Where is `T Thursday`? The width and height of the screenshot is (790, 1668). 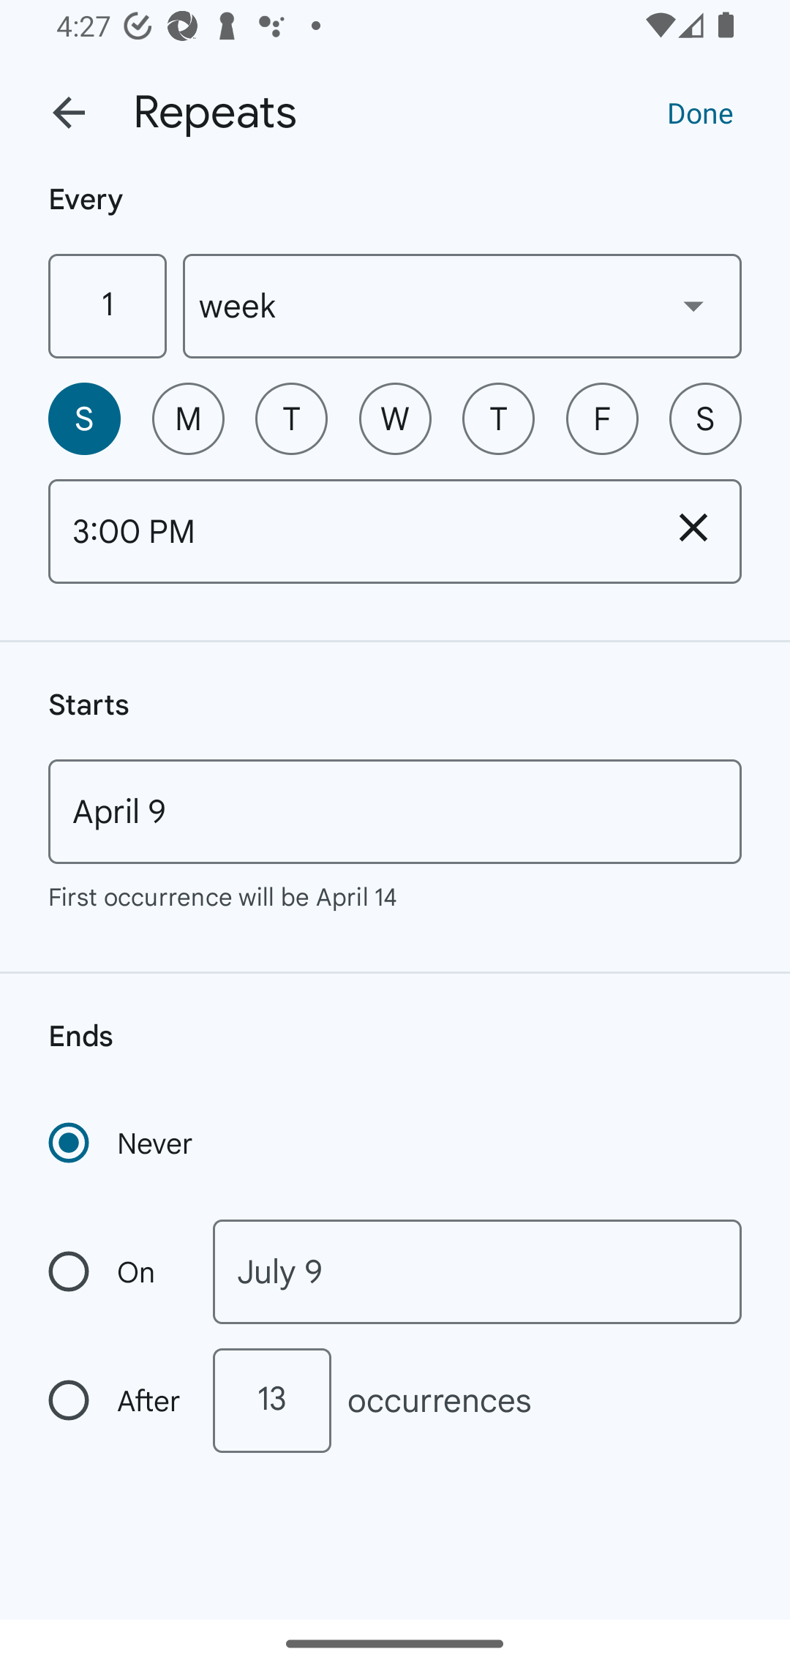 T Thursday is located at coordinates (498, 418).